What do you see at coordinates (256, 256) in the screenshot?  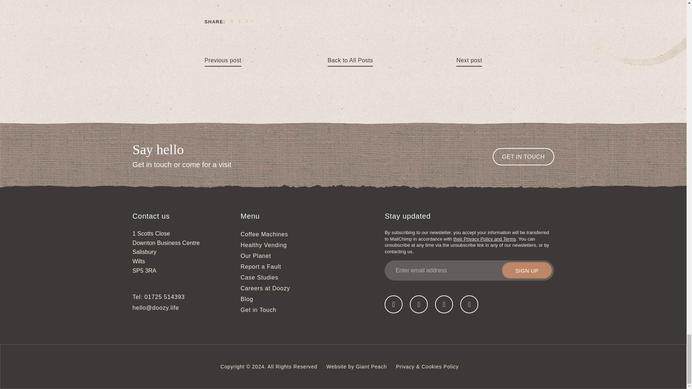 I see `Our Planet` at bounding box center [256, 256].